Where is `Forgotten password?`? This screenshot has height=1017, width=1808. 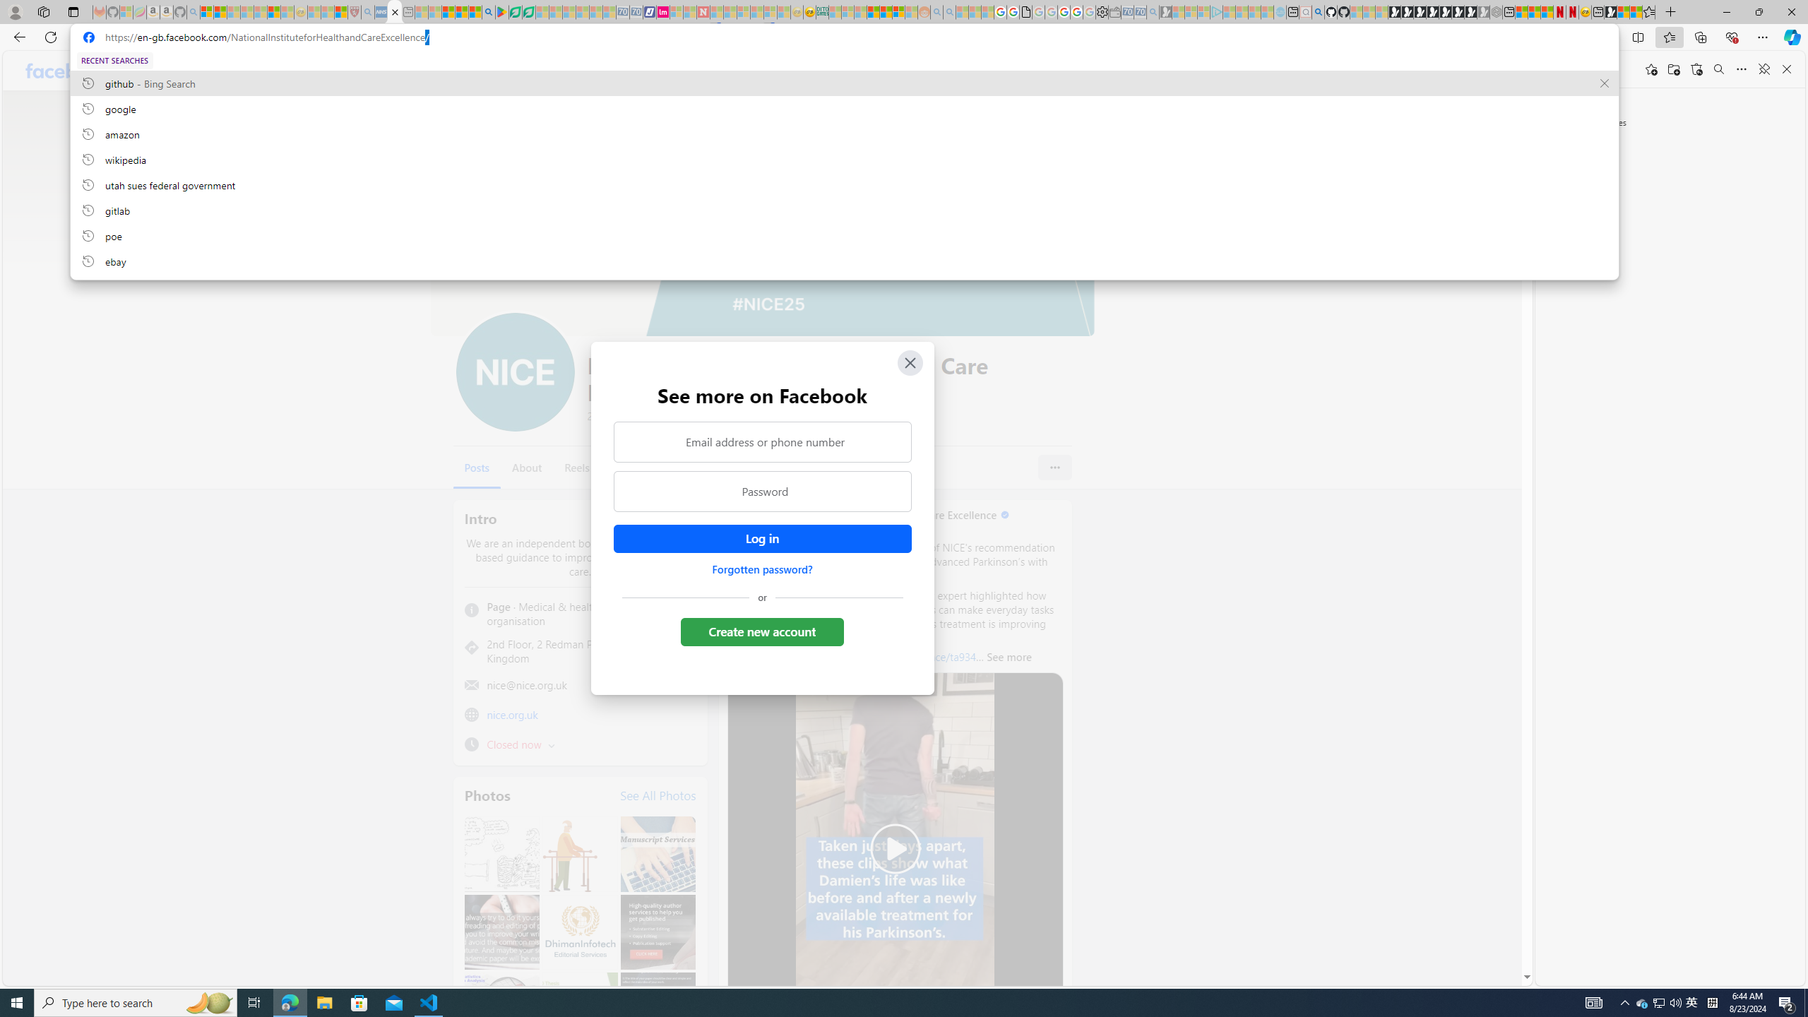
Forgotten password? is located at coordinates (761, 569).